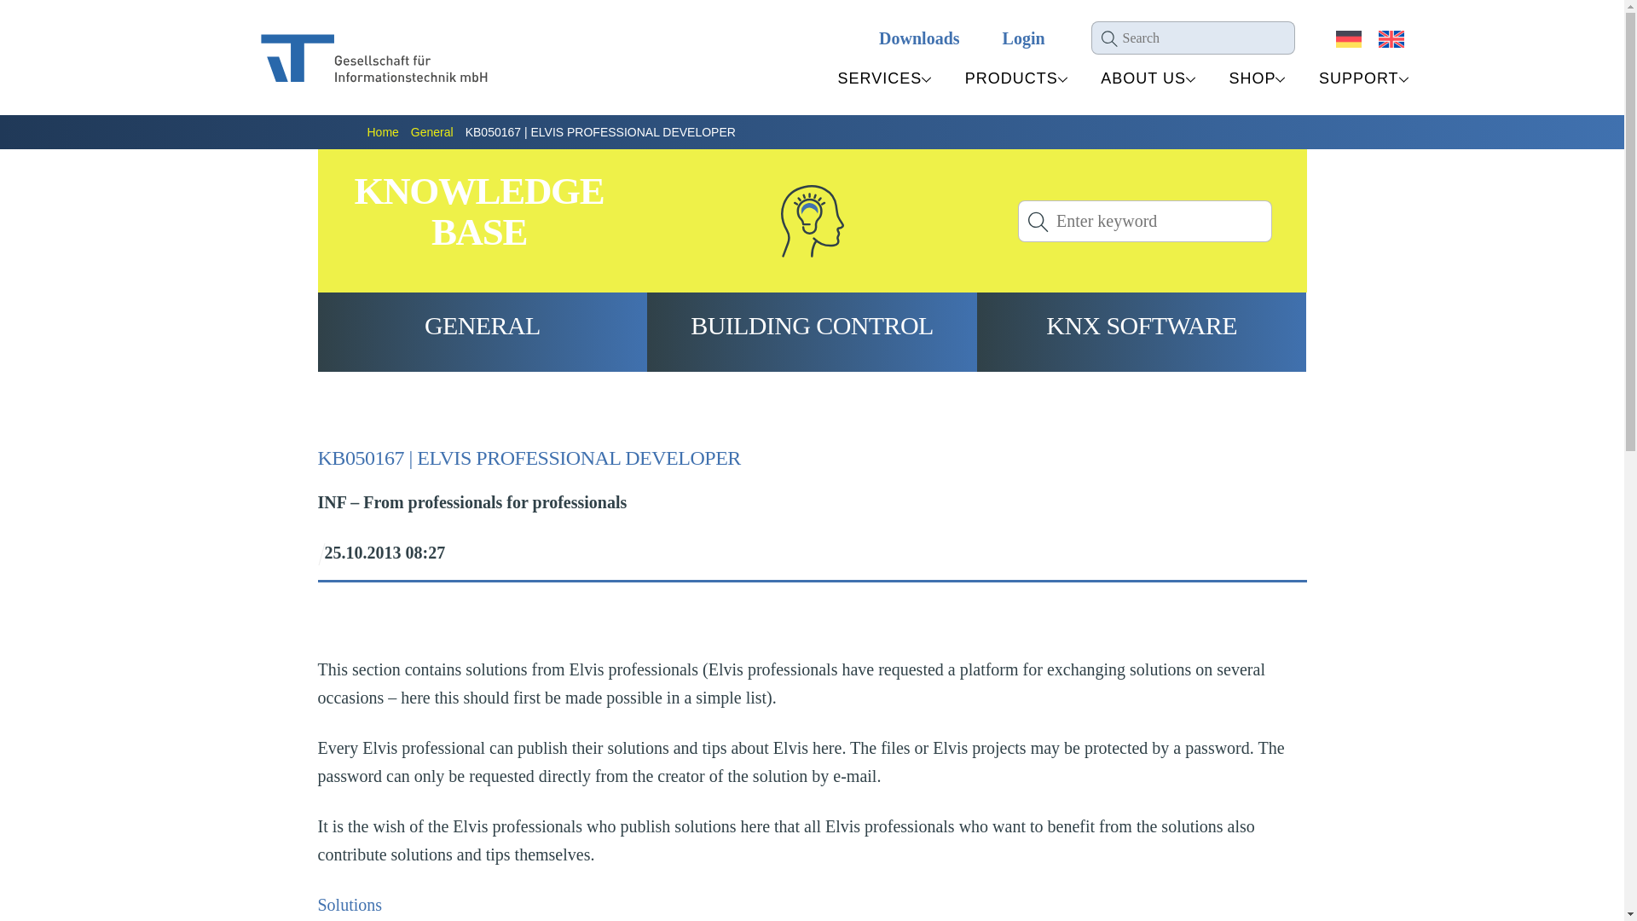 The image size is (1637, 921). What do you see at coordinates (1252, 78) in the screenshot?
I see `SERVICES` at bounding box center [1252, 78].